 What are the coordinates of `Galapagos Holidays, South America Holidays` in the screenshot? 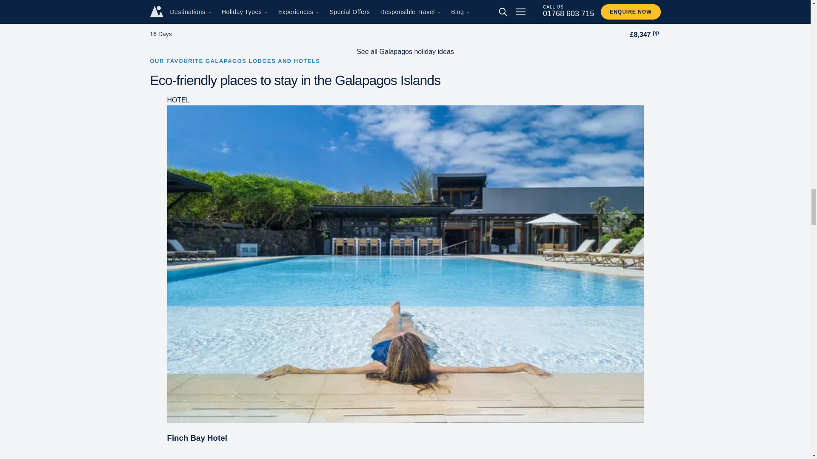 It's located at (405, 455).